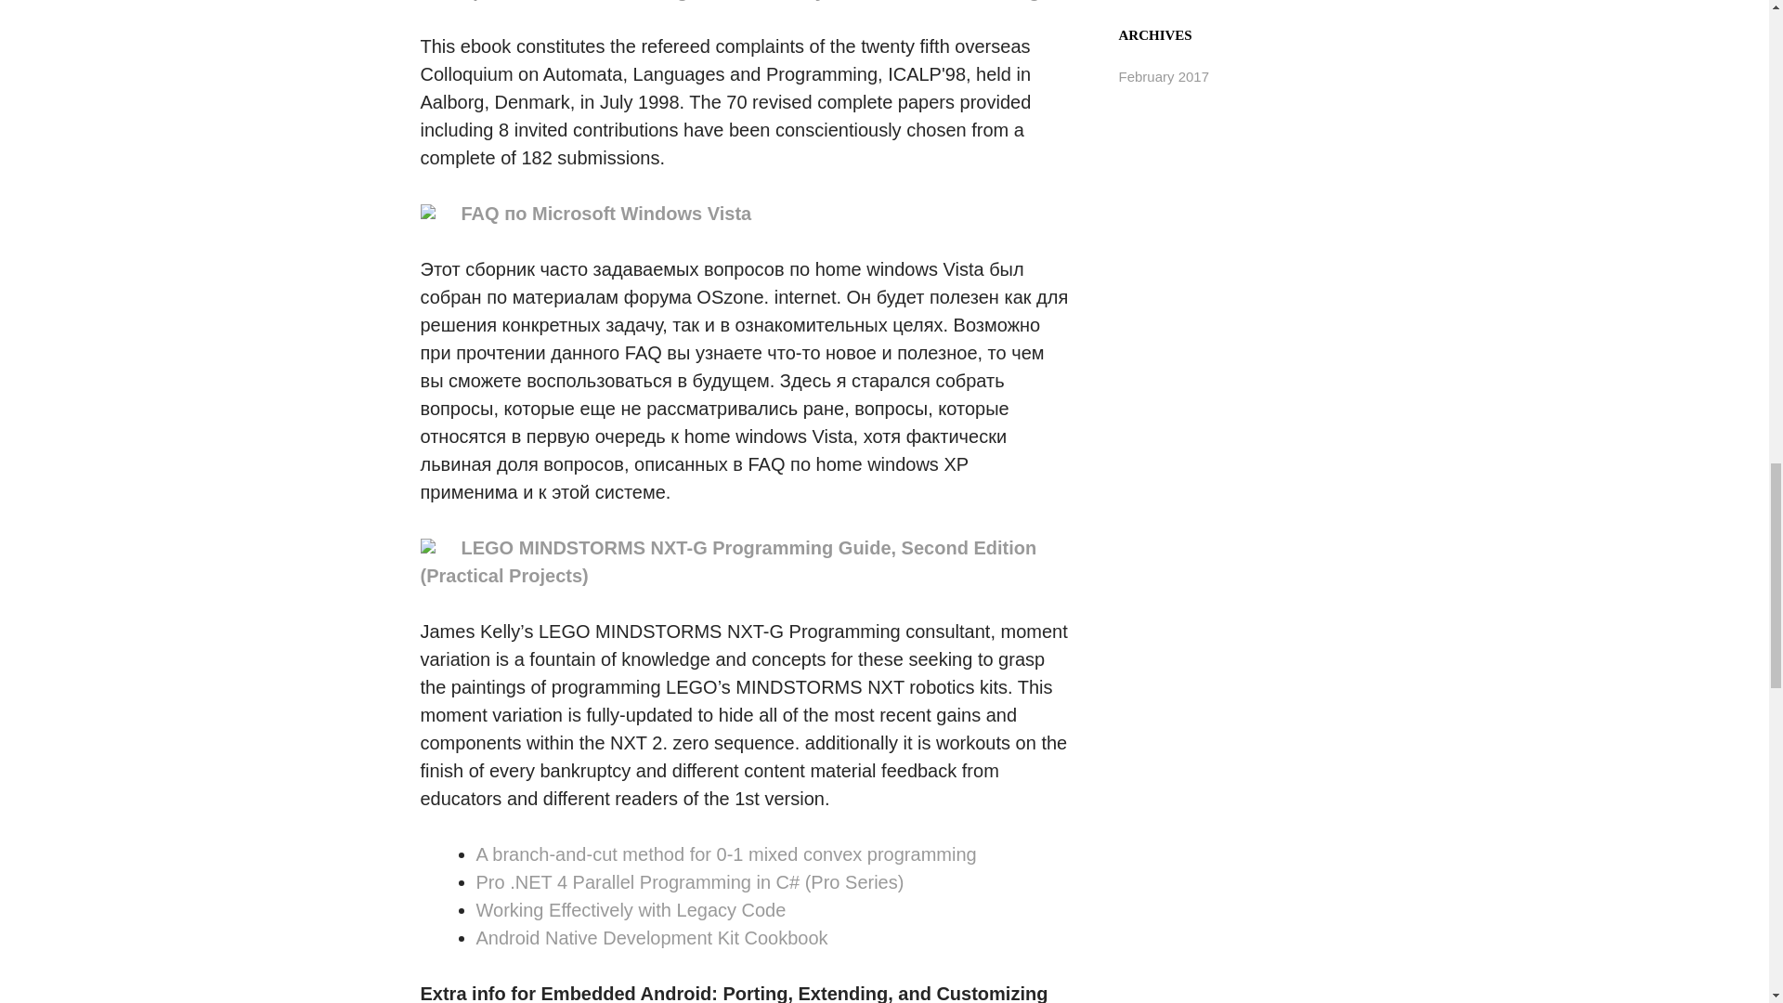  Describe the element at coordinates (631, 910) in the screenshot. I see `Working Effectively with Legacy Code` at that location.